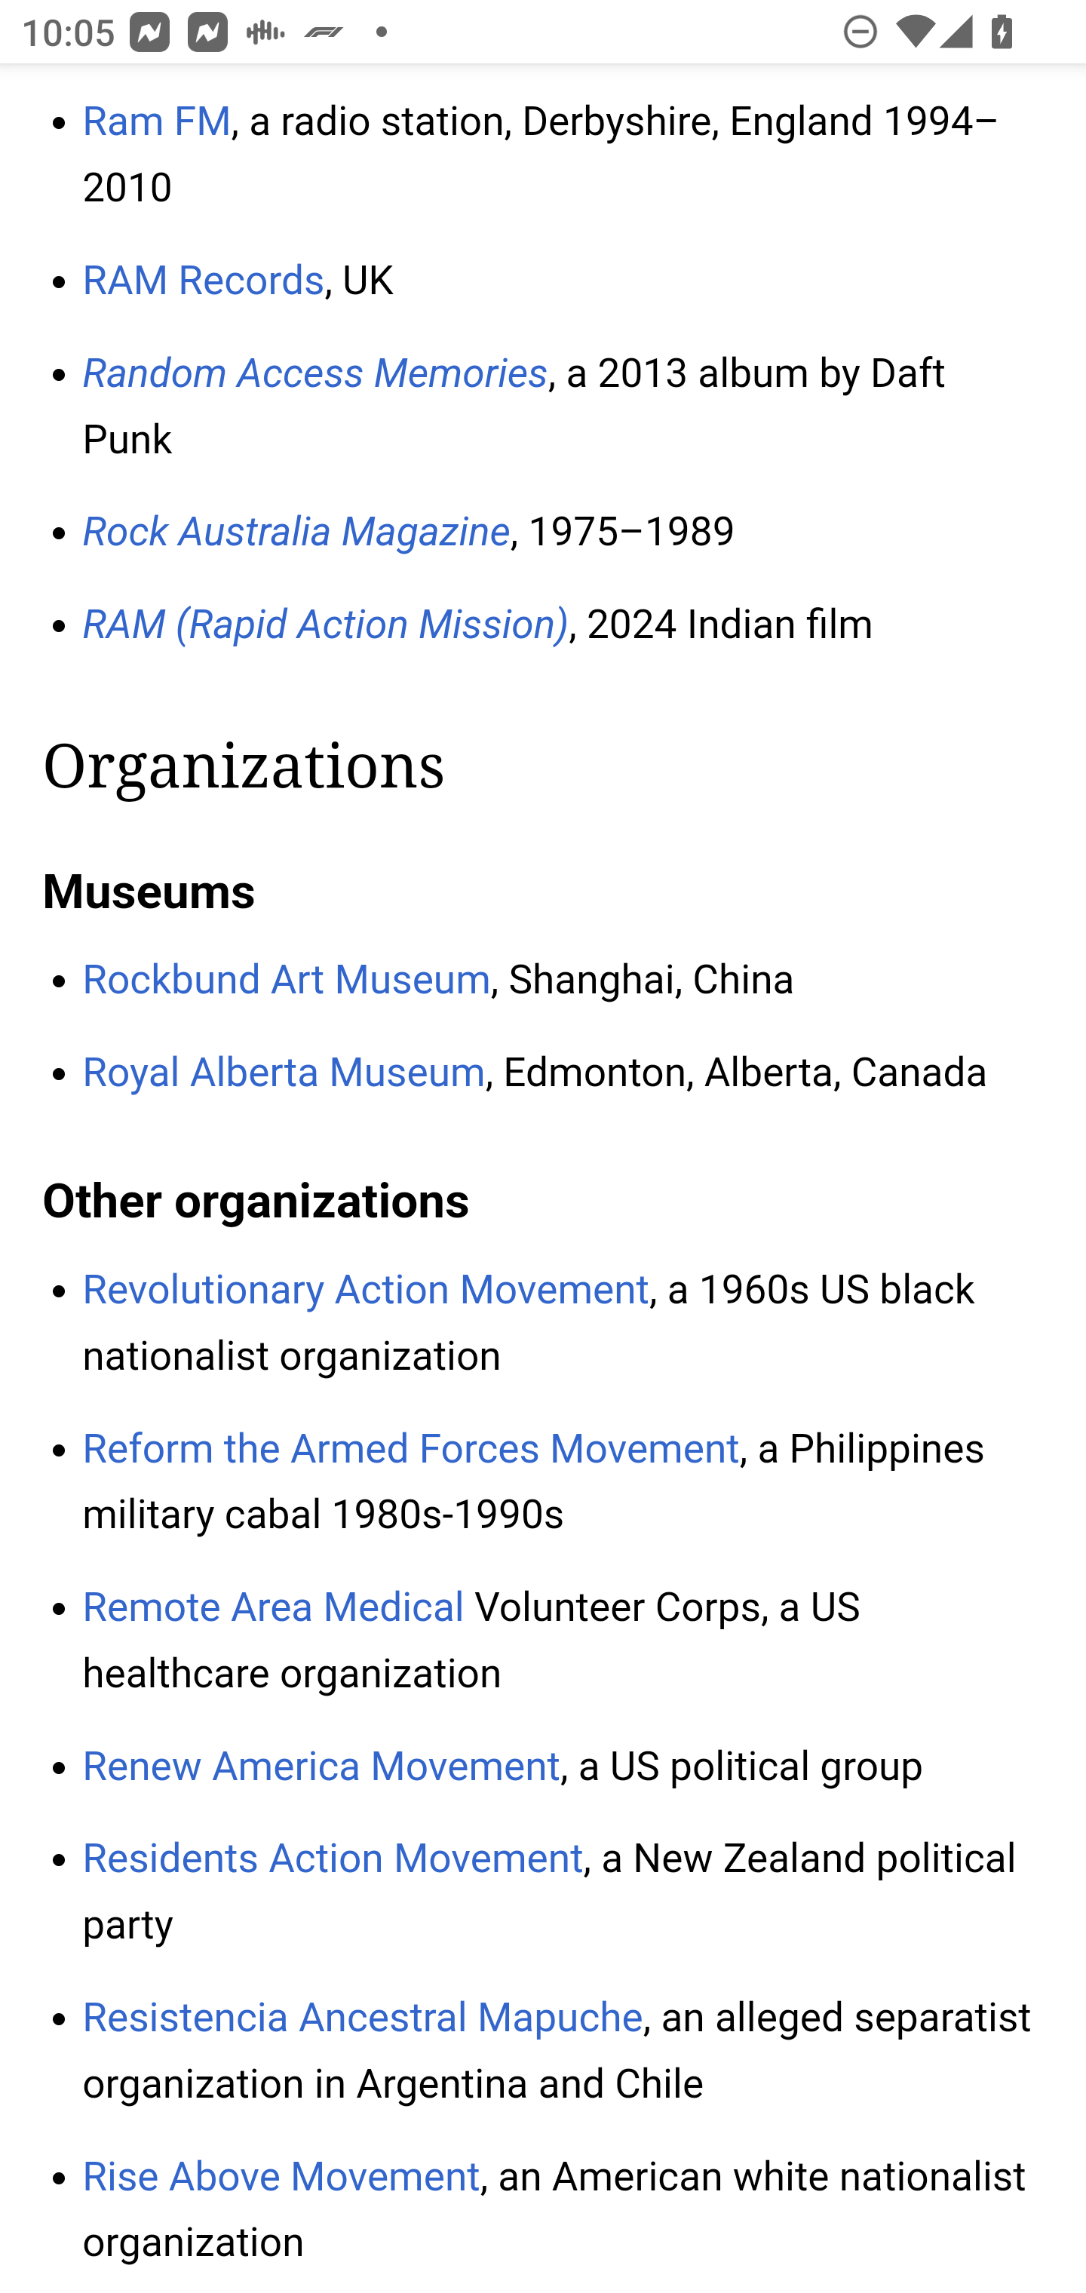 This screenshot has height=2293, width=1086. I want to click on Revolutionary Action Movement, so click(367, 1291).